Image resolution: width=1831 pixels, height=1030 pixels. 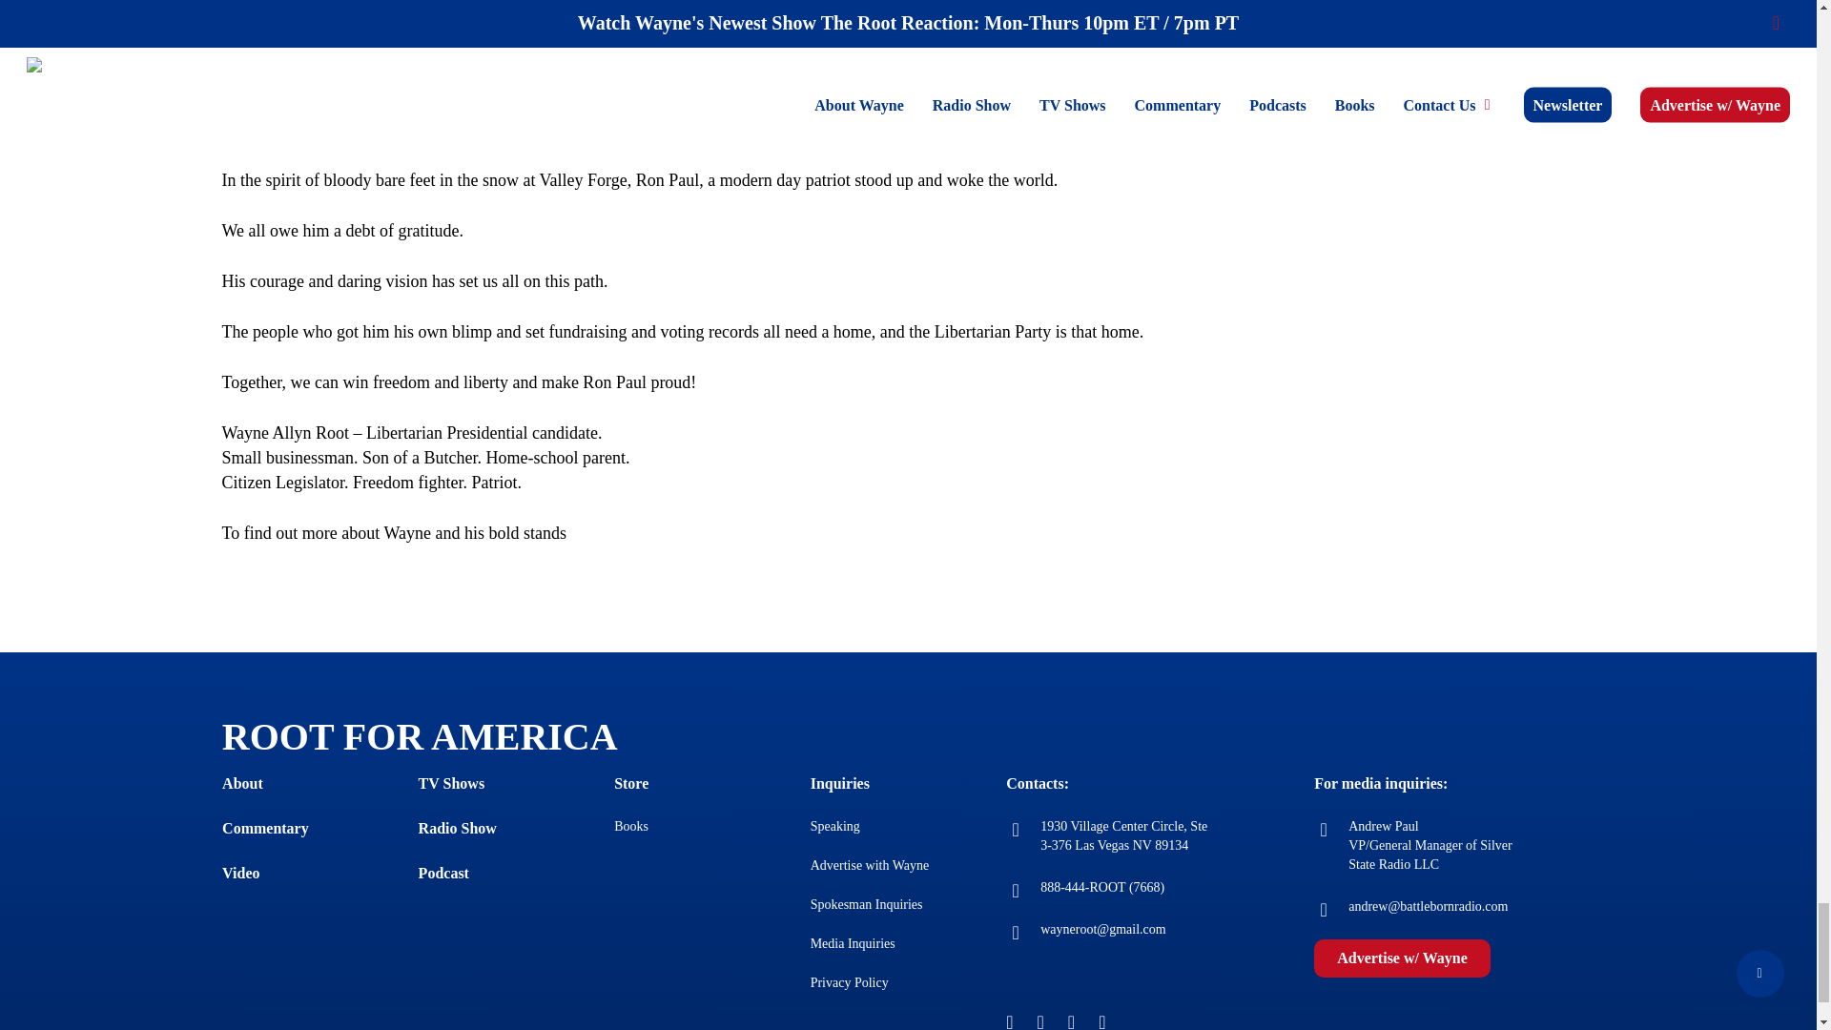 I want to click on Podcast, so click(x=443, y=874).